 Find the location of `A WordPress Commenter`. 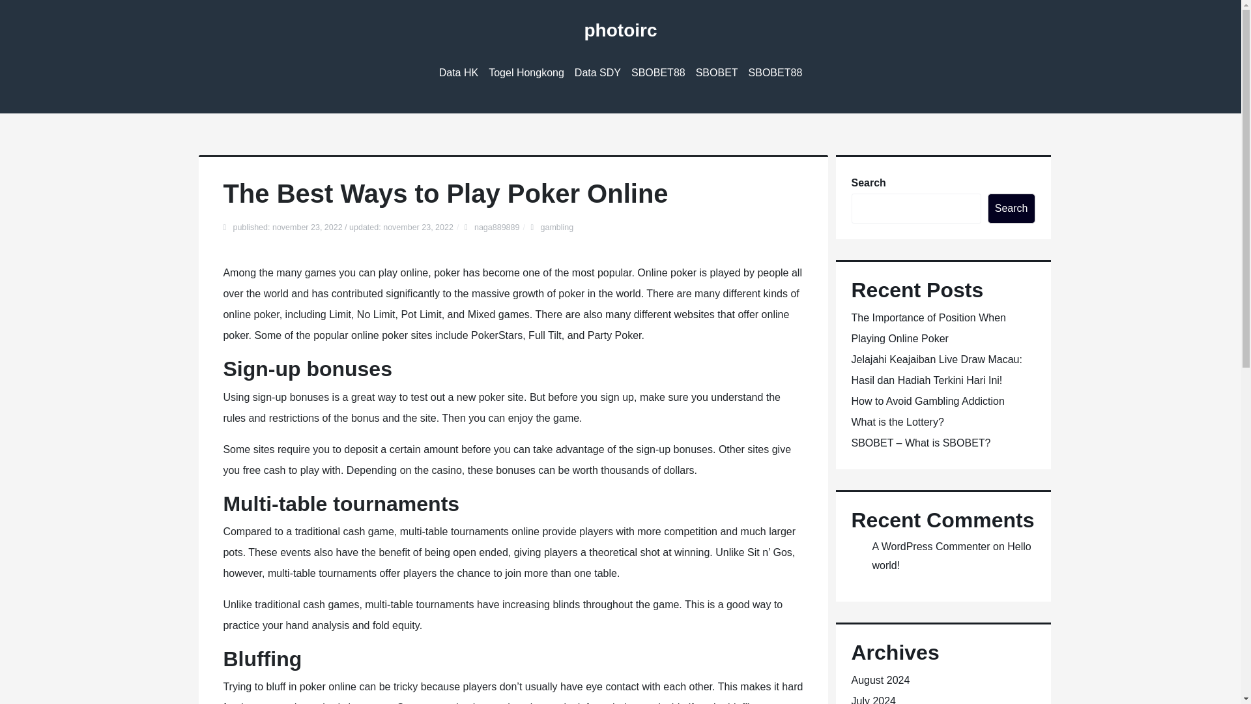

A WordPress Commenter is located at coordinates (930, 546).